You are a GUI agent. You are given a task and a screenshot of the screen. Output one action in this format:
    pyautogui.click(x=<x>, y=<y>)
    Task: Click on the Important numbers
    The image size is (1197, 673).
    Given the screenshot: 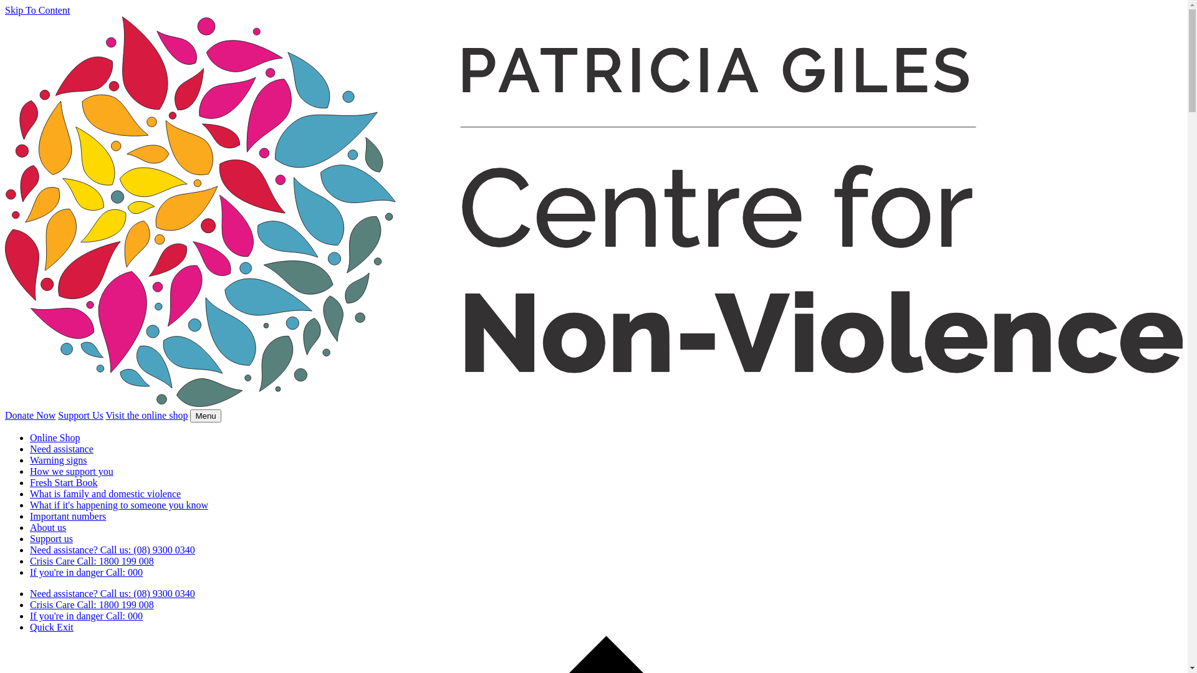 What is the action you would take?
    pyautogui.click(x=68, y=516)
    